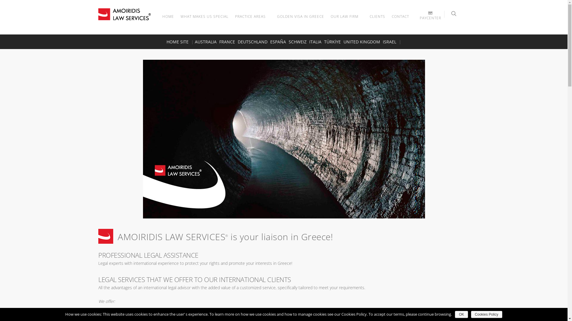 The image size is (572, 321). What do you see at coordinates (347, 21) in the screenshot?
I see `OUR LAW FIRM` at bounding box center [347, 21].